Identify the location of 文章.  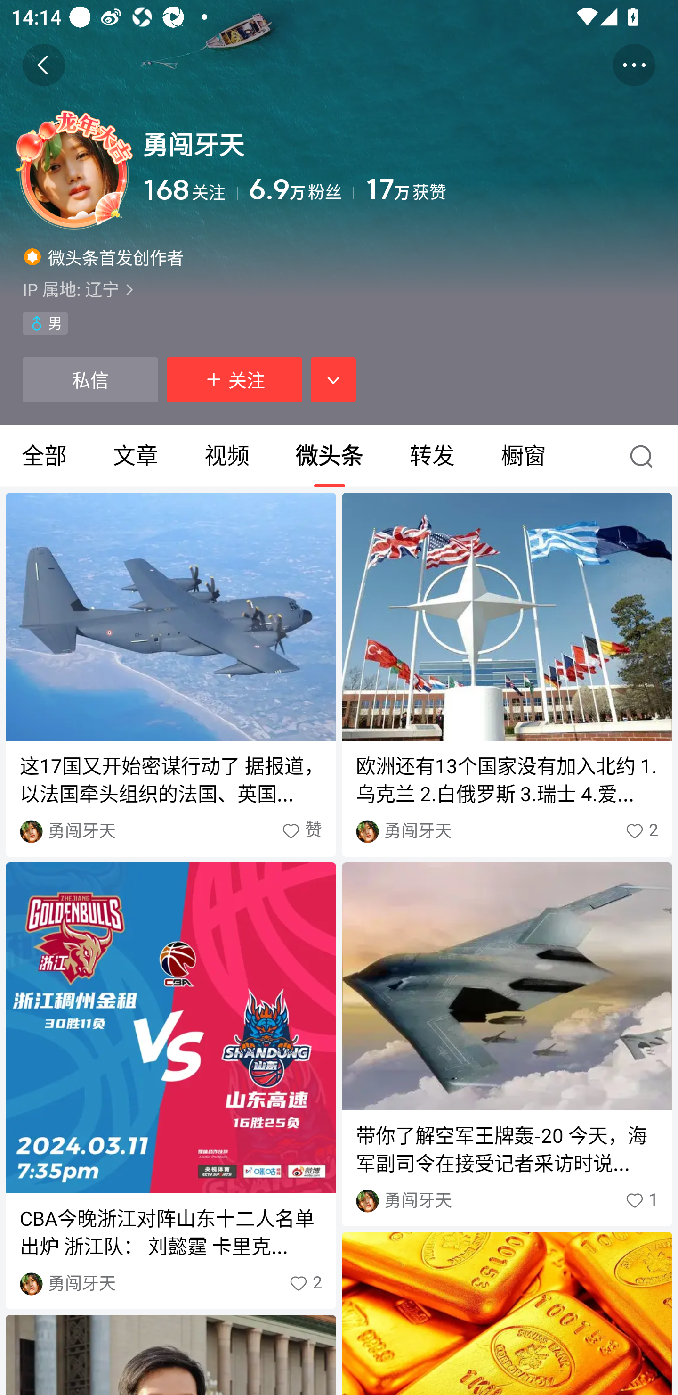
(136, 456).